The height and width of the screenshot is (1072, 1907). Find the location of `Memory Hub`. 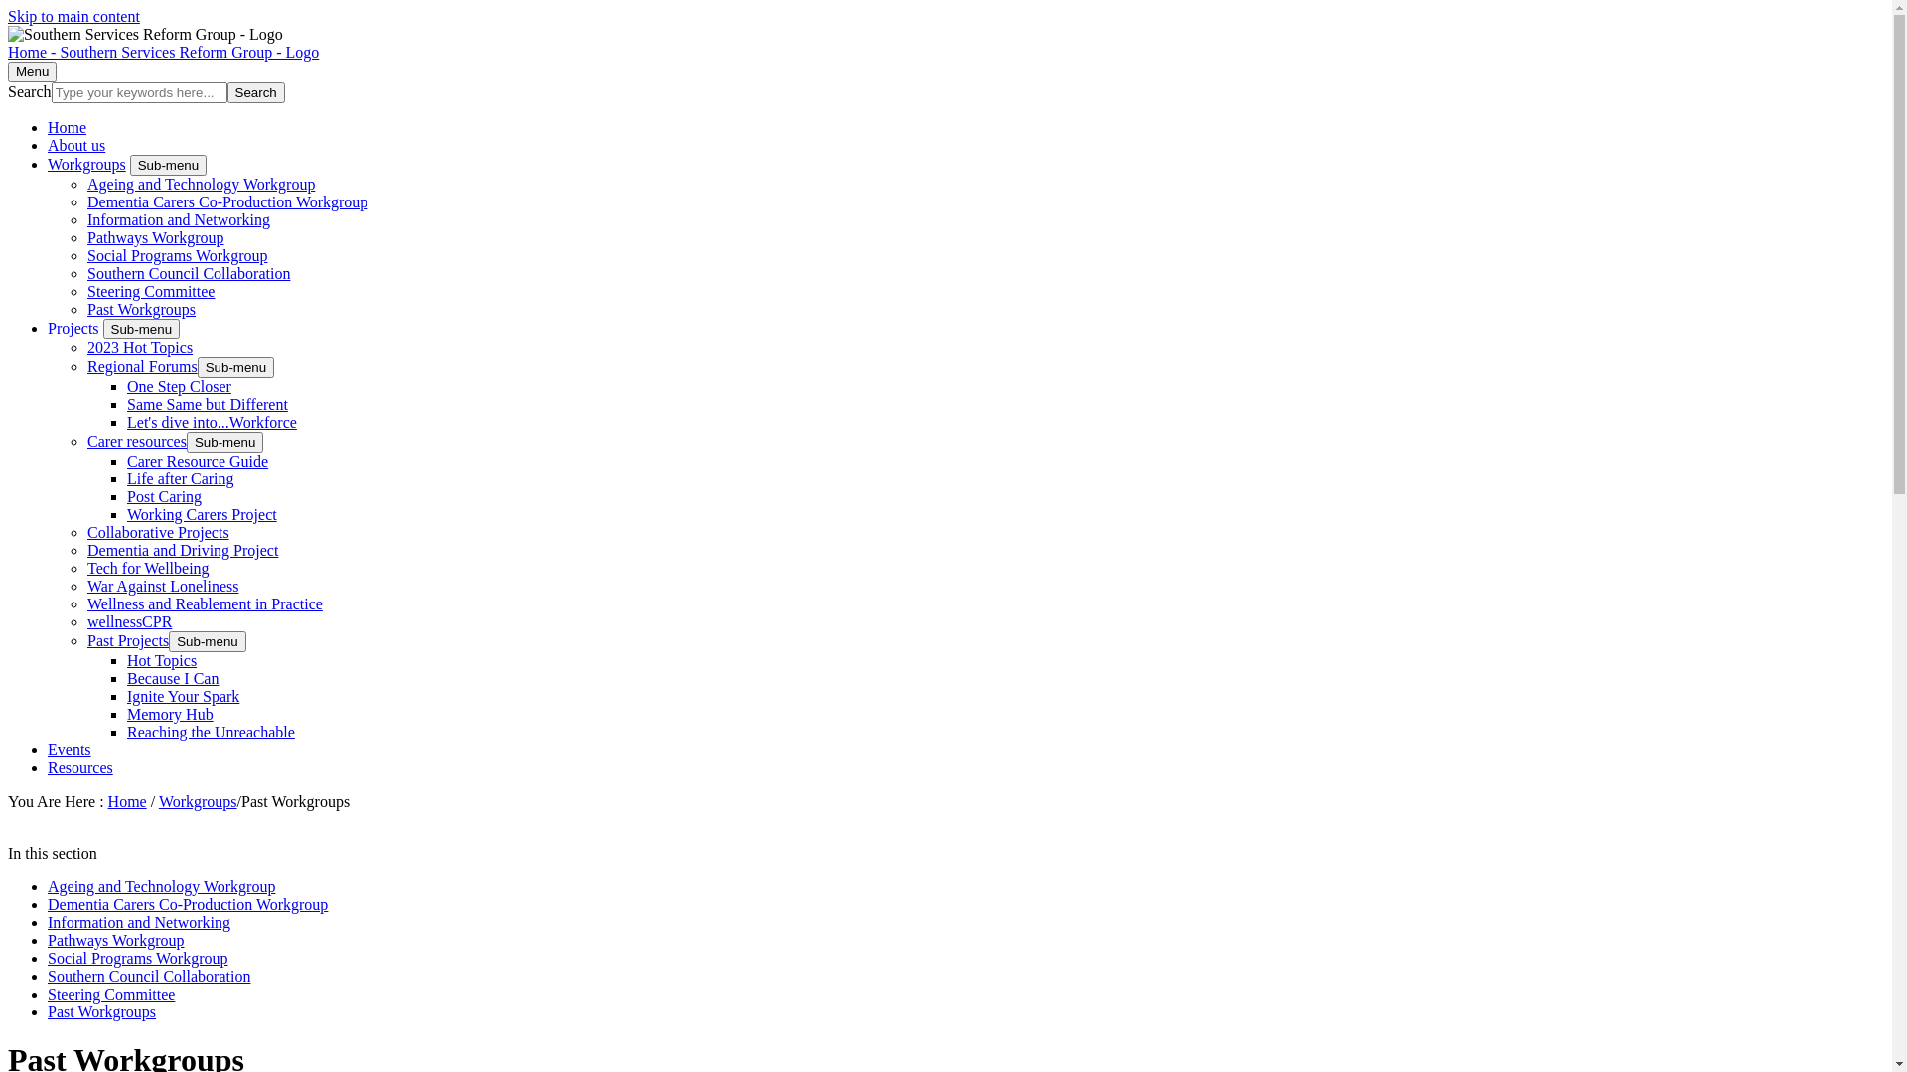

Memory Hub is located at coordinates (171, 715).